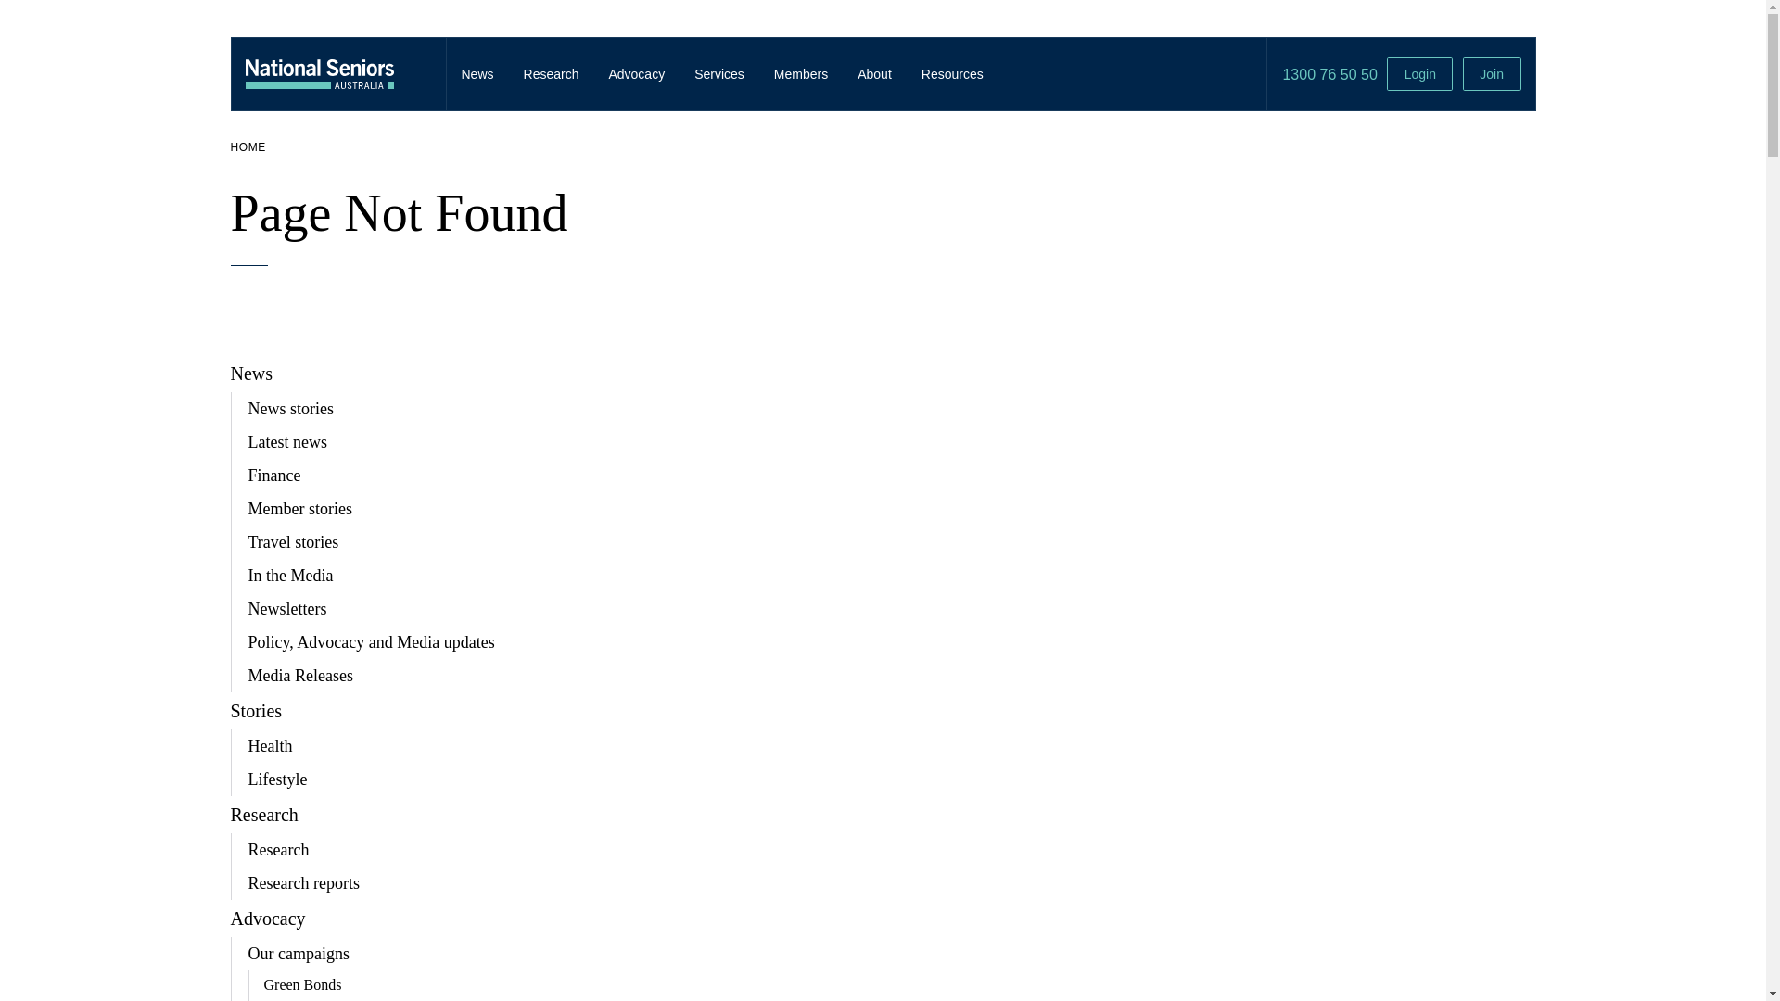  I want to click on Our campaigns, so click(299, 954).